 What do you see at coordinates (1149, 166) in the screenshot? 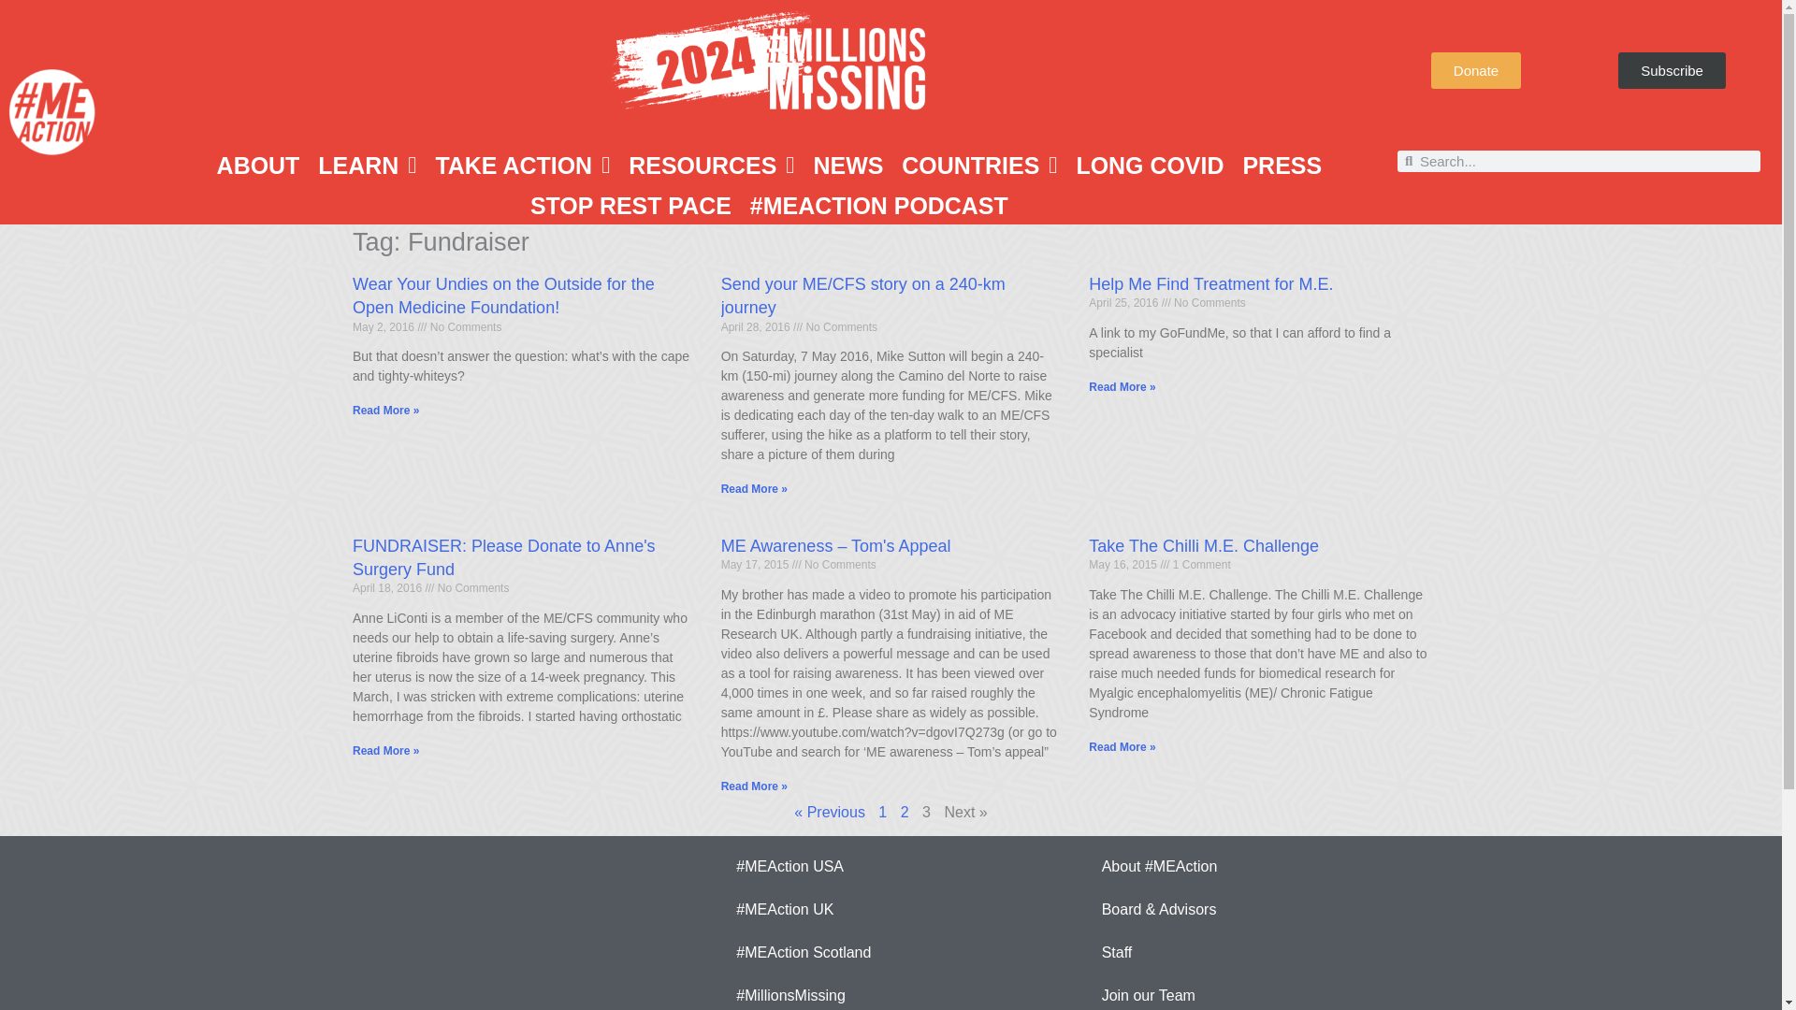
I see `LONG COVID` at bounding box center [1149, 166].